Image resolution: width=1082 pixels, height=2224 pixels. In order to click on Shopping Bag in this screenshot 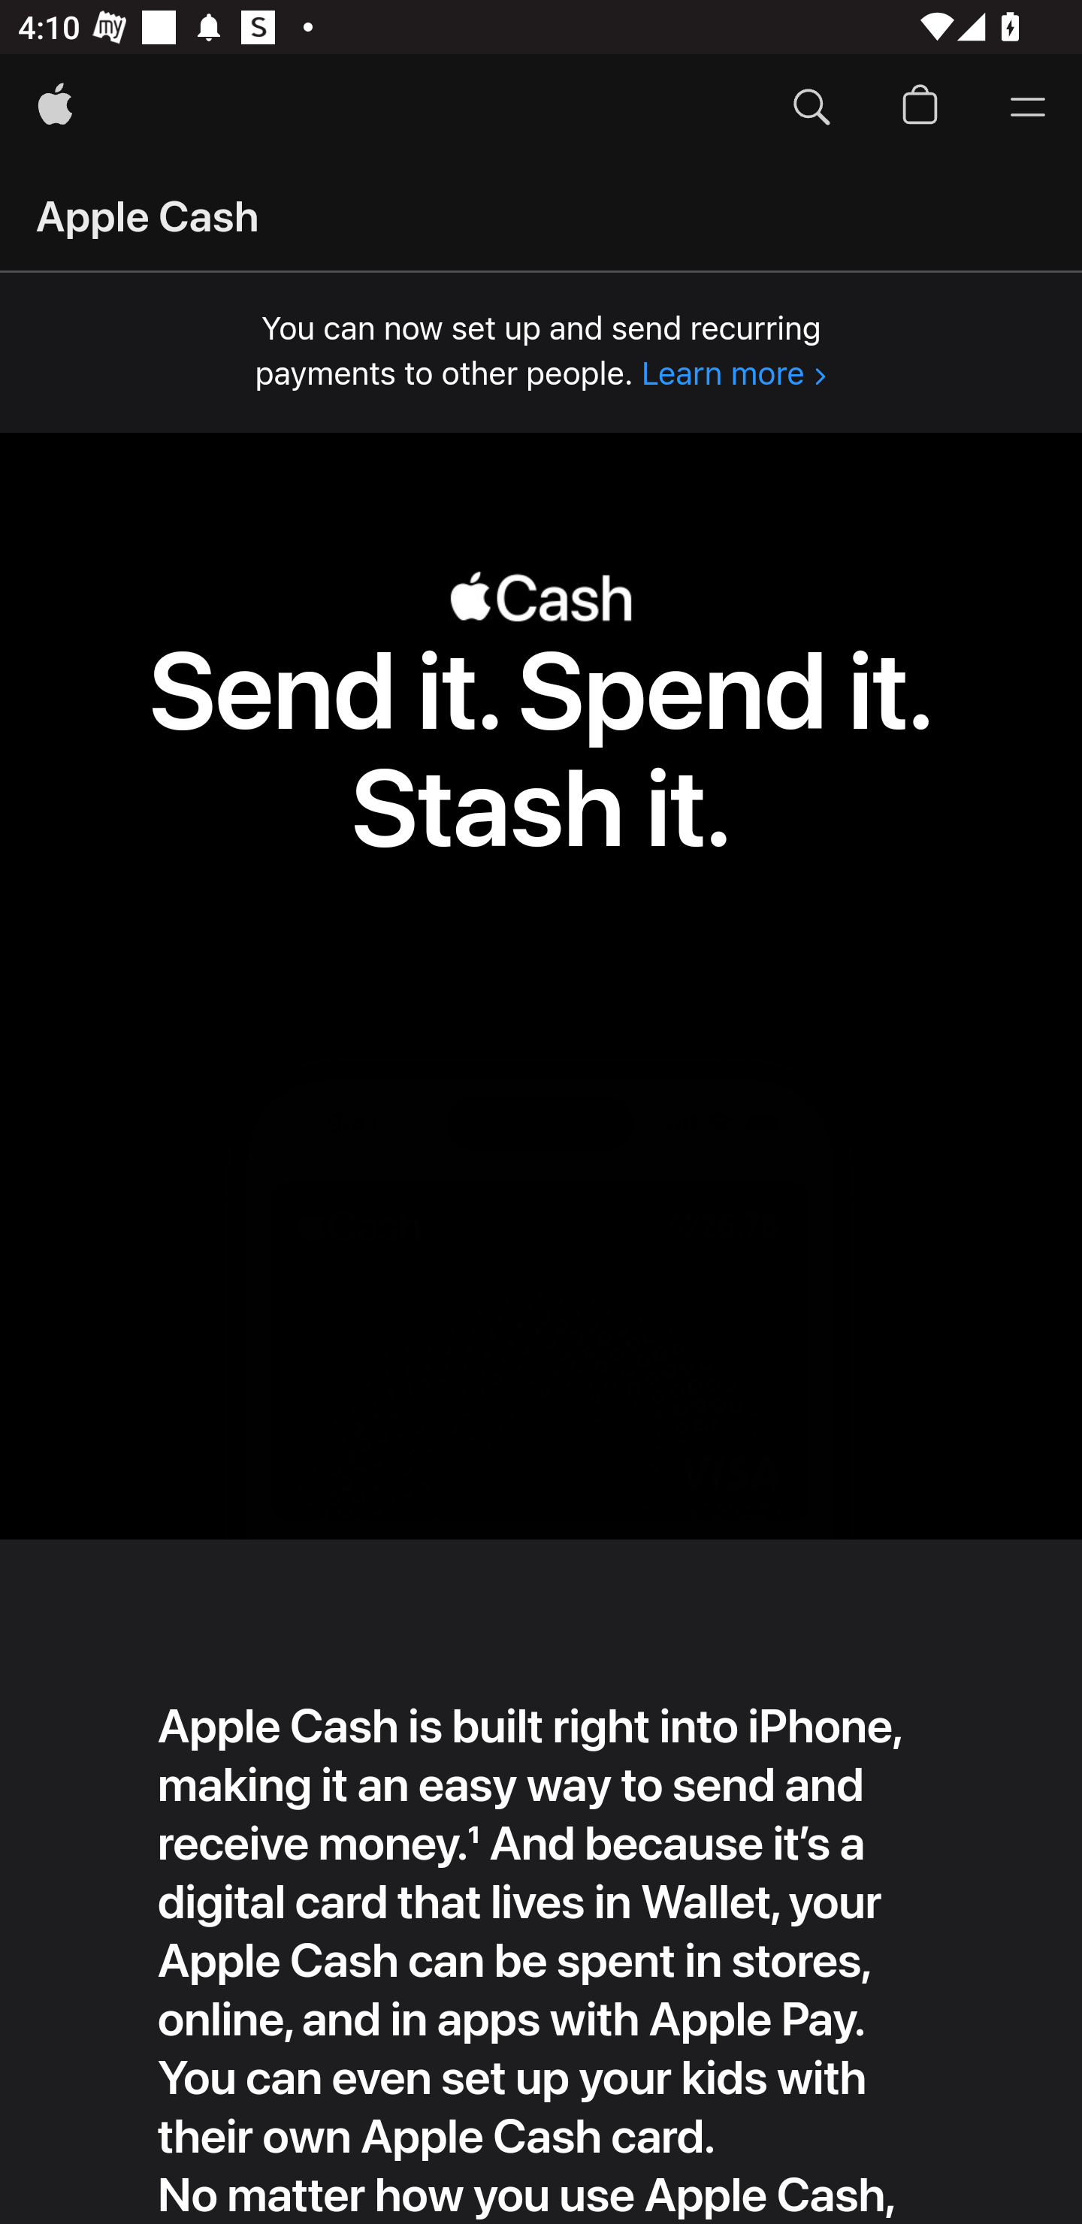, I will do `click(920, 108)`.